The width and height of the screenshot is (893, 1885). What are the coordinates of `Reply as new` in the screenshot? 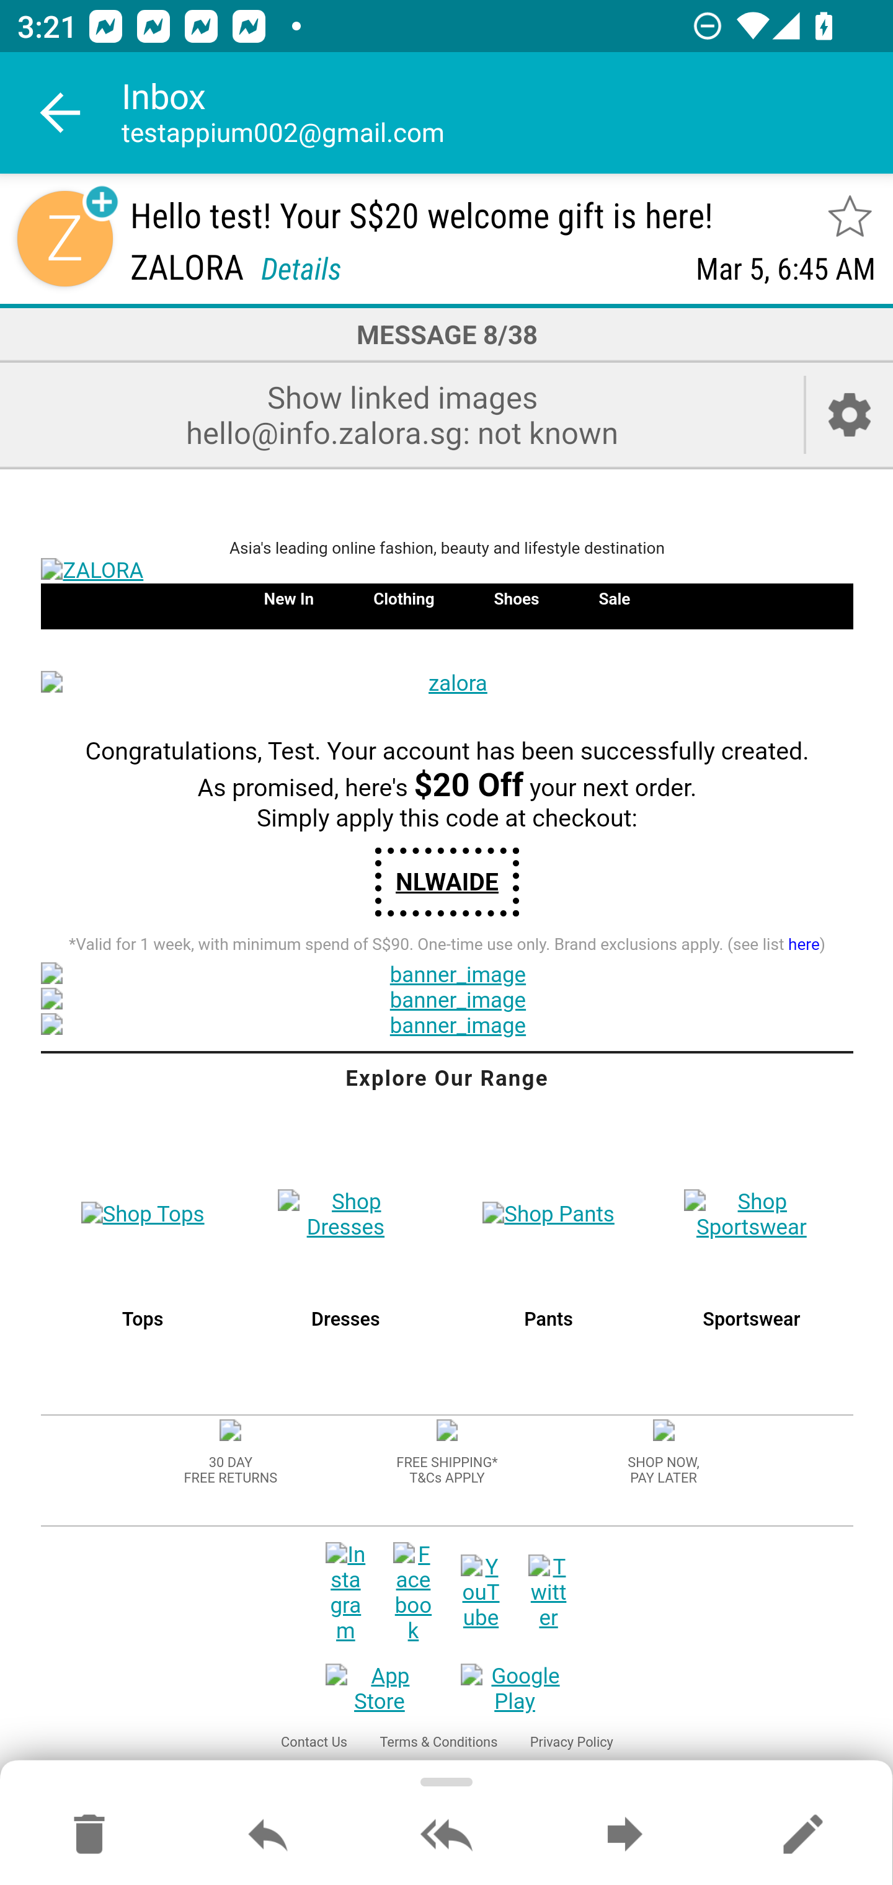 It's located at (802, 1835).